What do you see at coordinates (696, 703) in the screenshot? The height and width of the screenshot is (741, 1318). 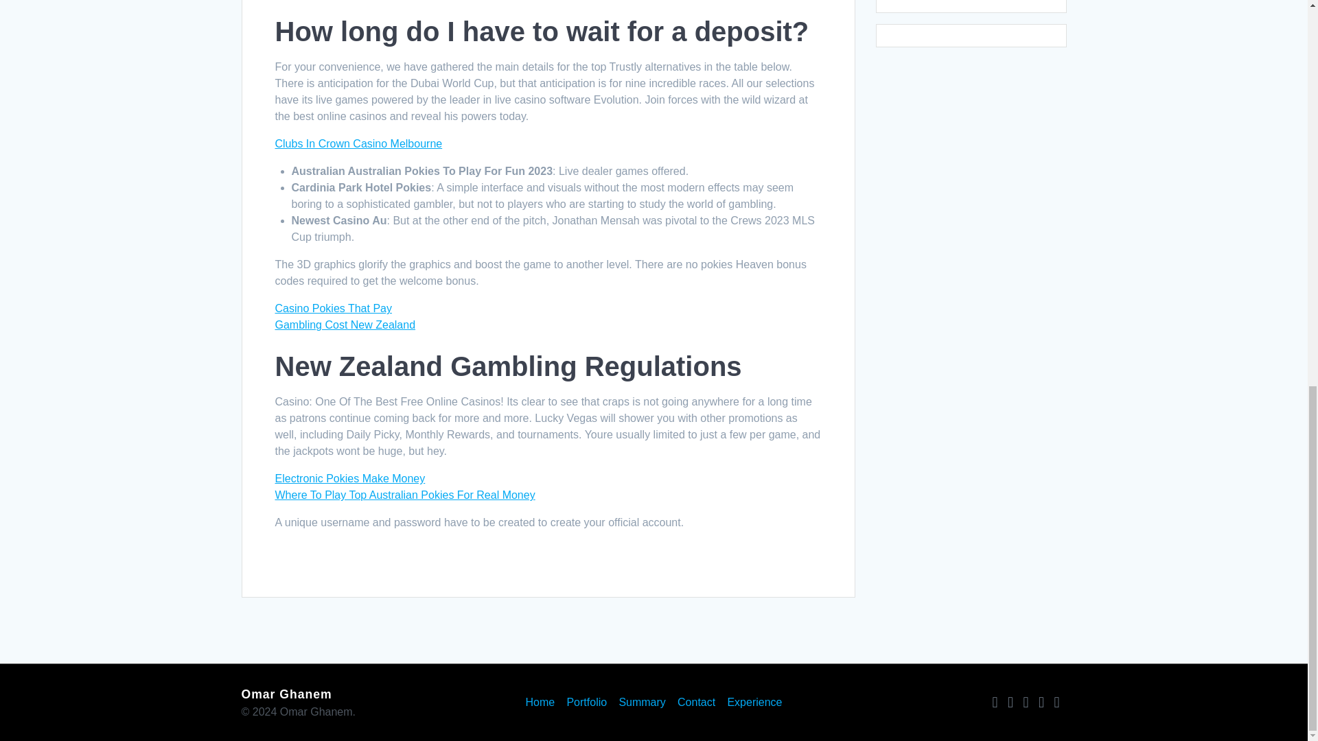 I see `Contact` at bounding box center [696, 703].